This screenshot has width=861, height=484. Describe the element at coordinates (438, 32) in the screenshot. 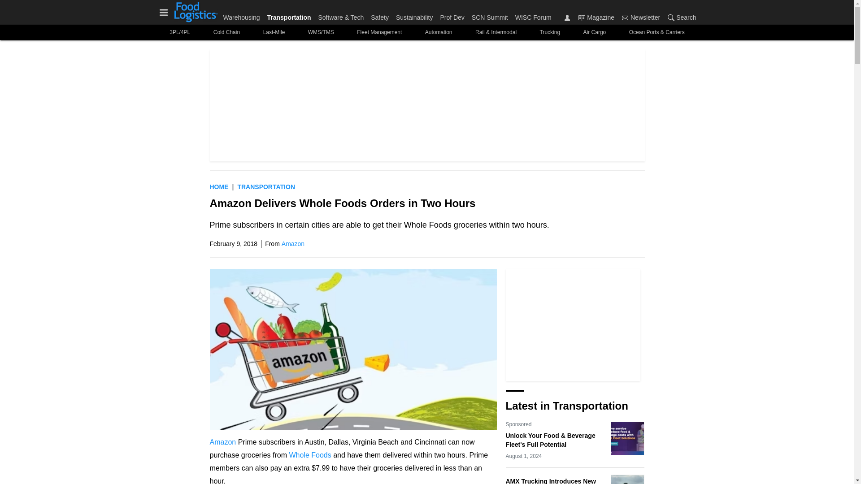

I see `Automation` at that location.